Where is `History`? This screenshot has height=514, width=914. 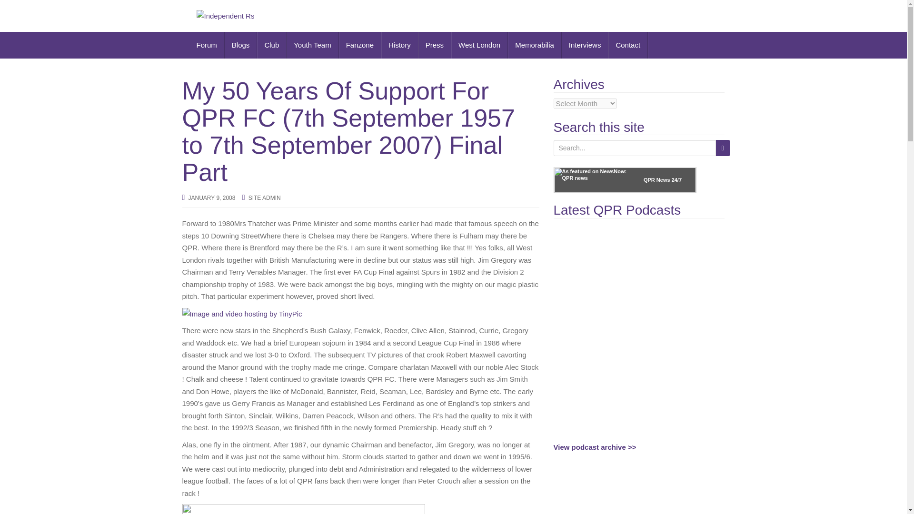 History is located at coordinates (400, 45).